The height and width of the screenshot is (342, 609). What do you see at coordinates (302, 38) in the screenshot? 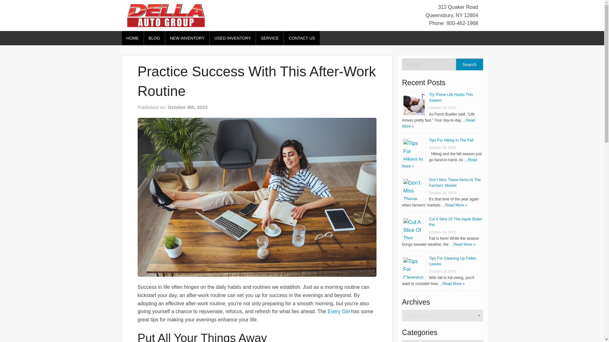
I see `CONTACT US` at bounding box center [302, 38].